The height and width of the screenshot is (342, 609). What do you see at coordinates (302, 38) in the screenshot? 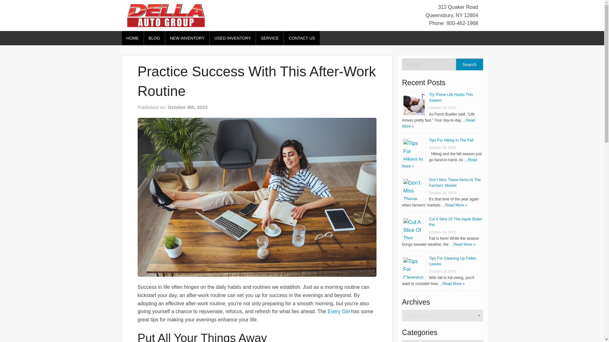
I see `CONTACT US` at bounding box center [302, 38].